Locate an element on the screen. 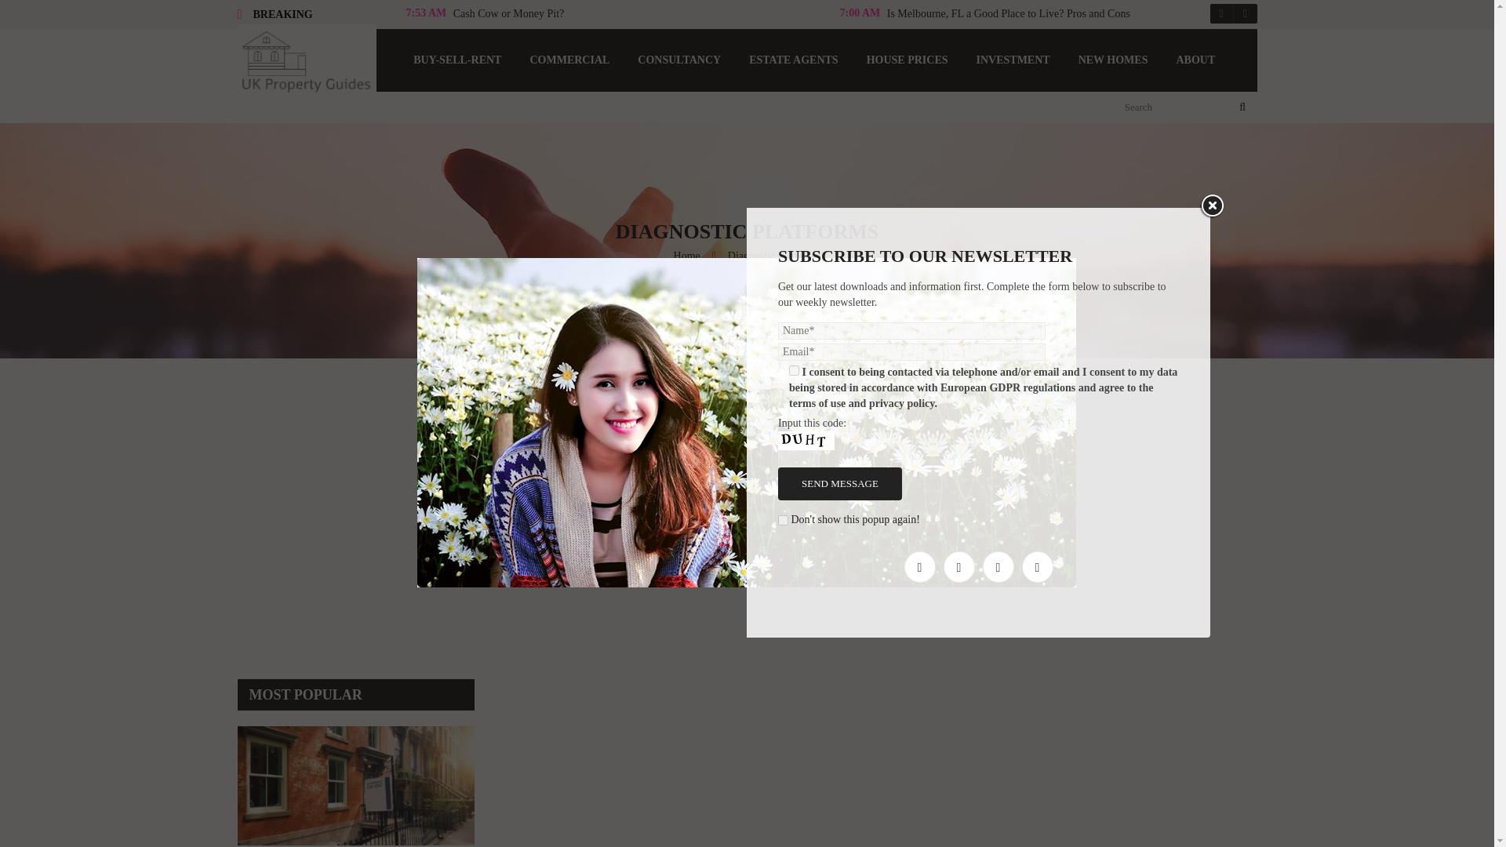 The height and width of the screenshot is (847, 1506). HOUSE PRICES is located at coordinates (907, 60).